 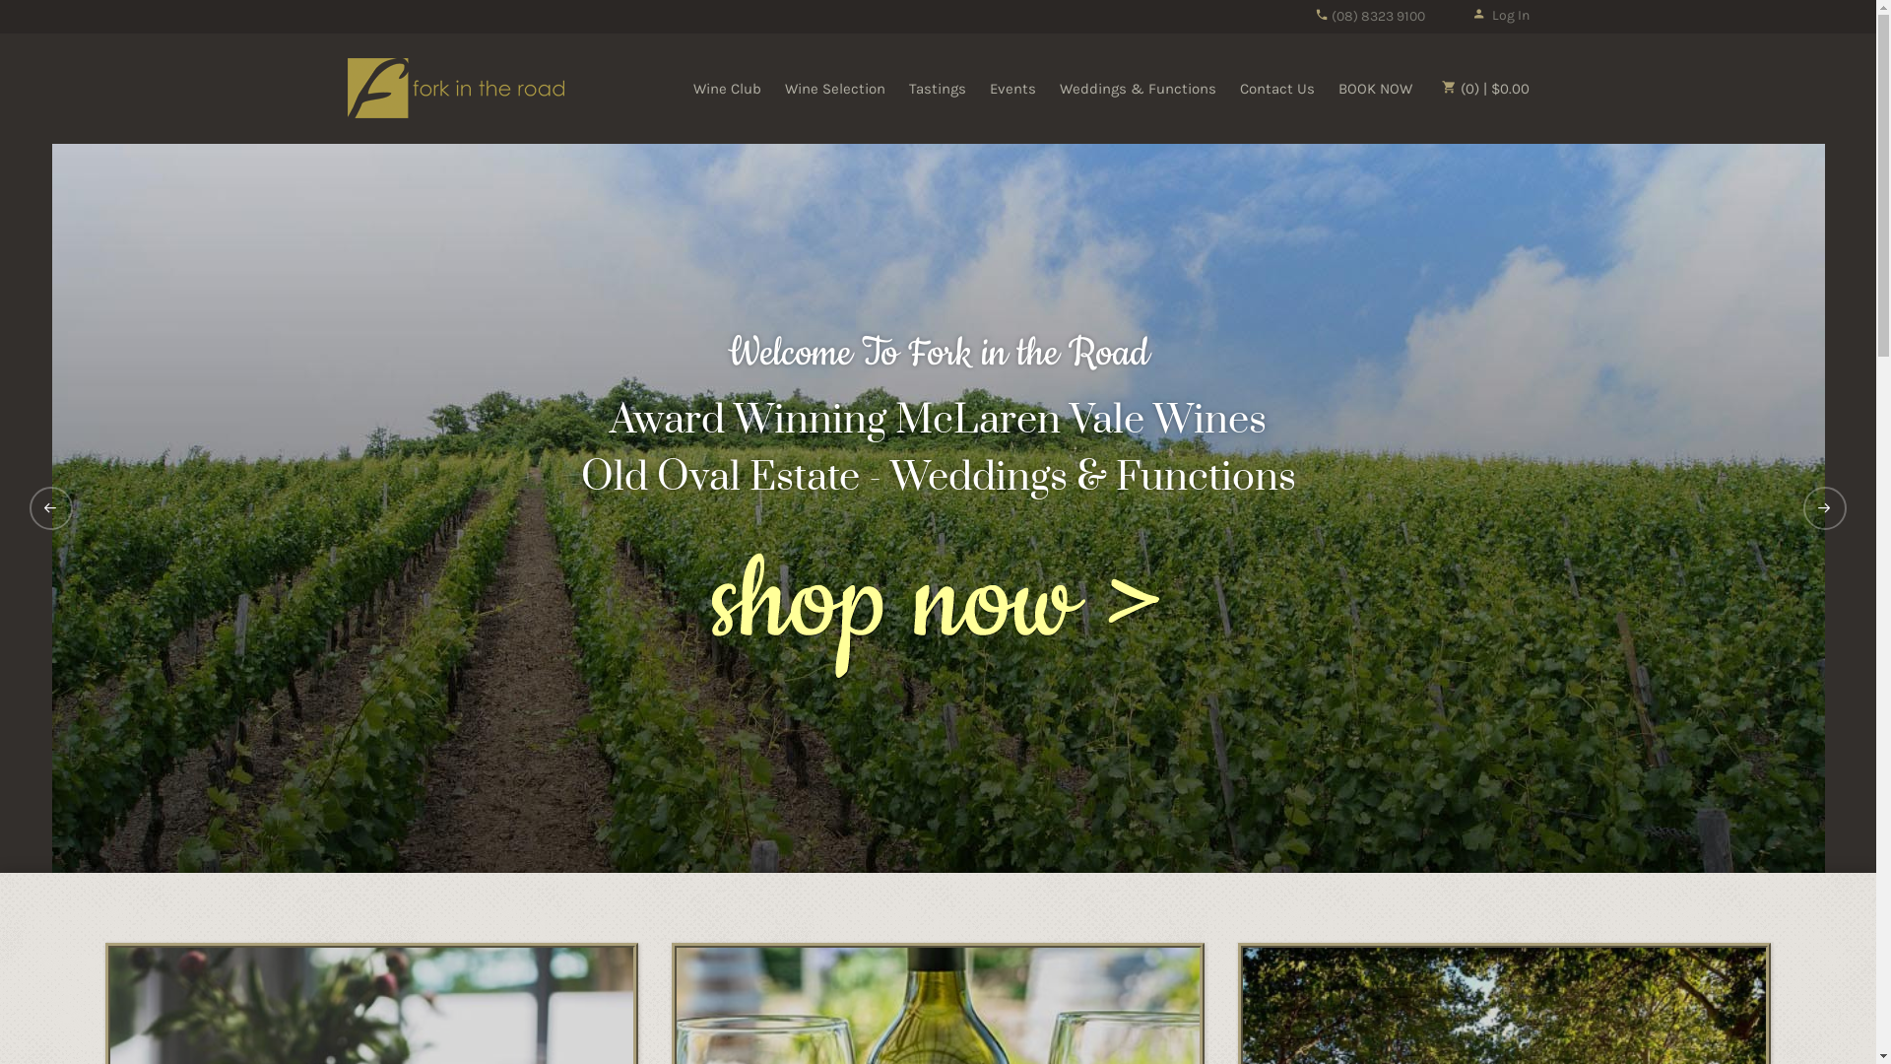 I want to click on Fork In The Road Wines, so click(x=455, y=87).